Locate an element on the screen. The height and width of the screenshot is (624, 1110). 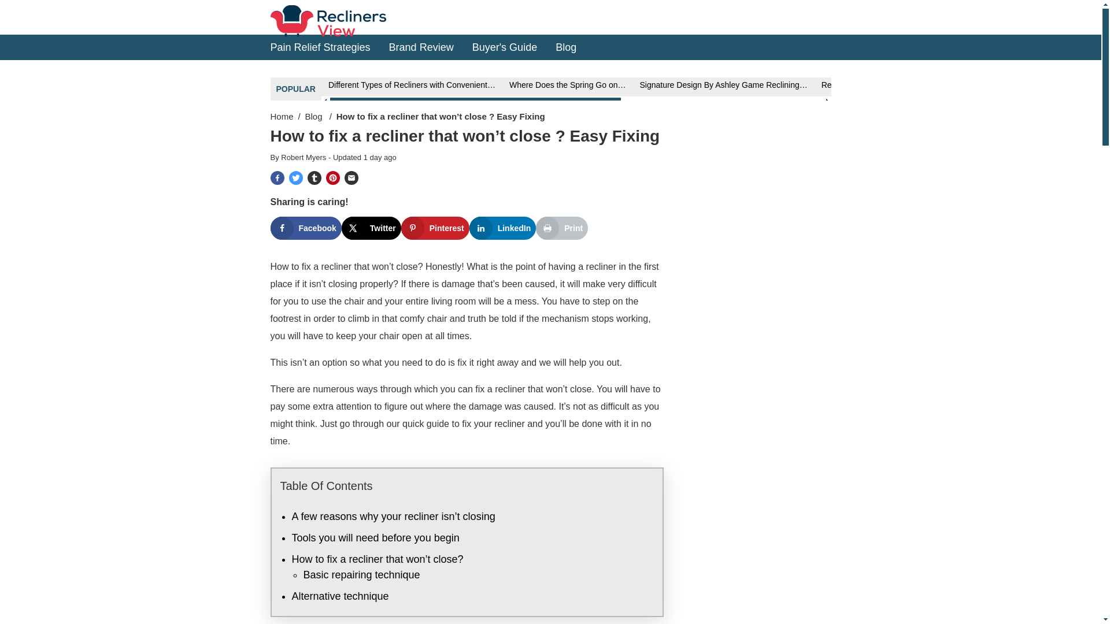
Save to Pinterest is located at coordinates (435, 228).